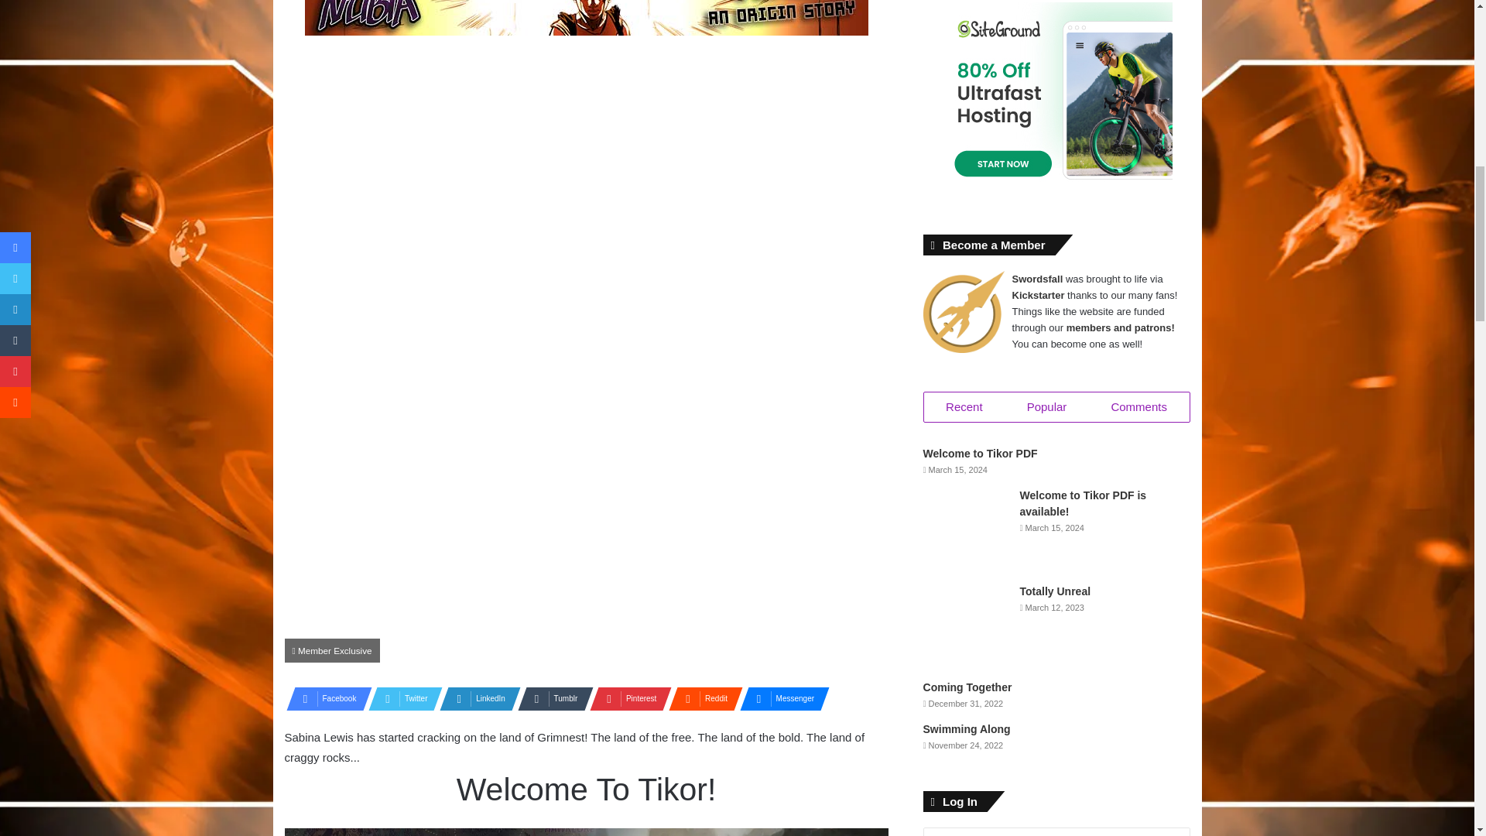 Image resolution: width=1486 pixels, height=836 pixels. What do you see at coordinates (701, 698) in the screenshot?
I see `Reddit` at bounding box center [701, 698].